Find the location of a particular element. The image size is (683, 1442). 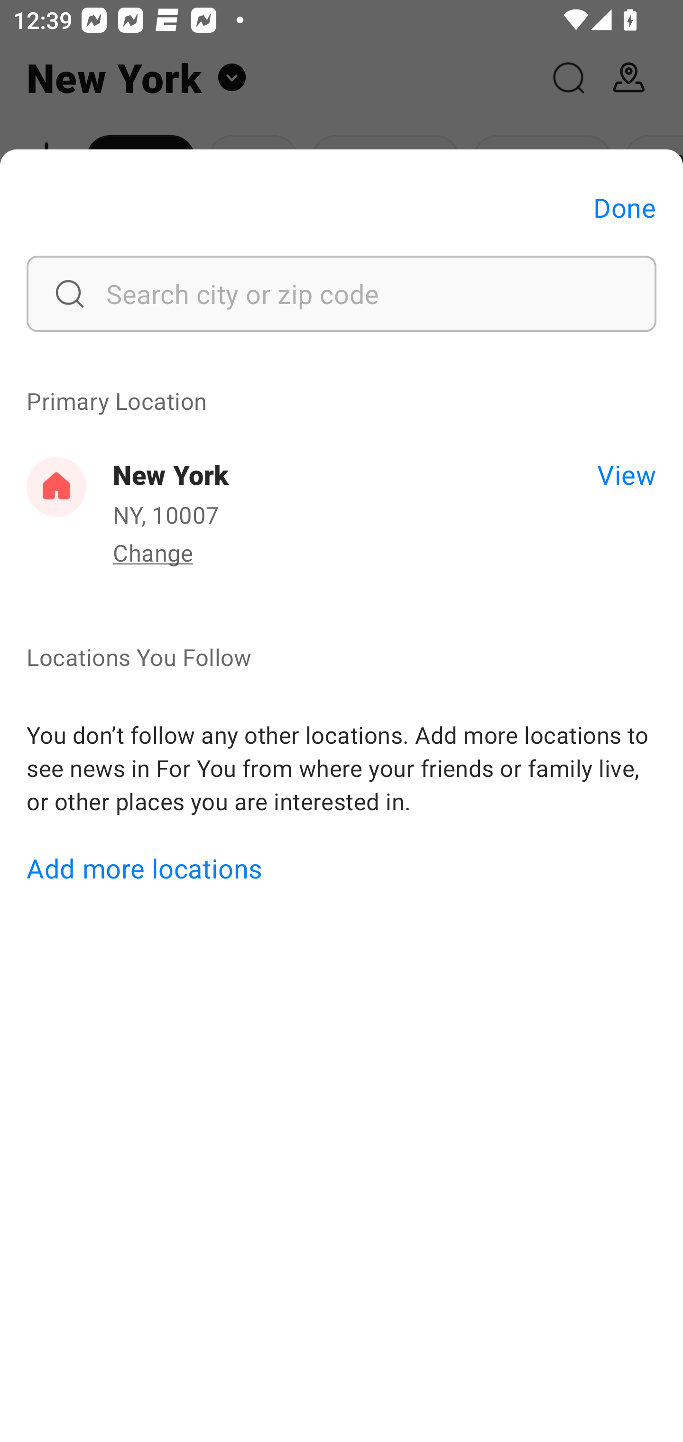

Search city or zip code is located at coordinates (341, 293).